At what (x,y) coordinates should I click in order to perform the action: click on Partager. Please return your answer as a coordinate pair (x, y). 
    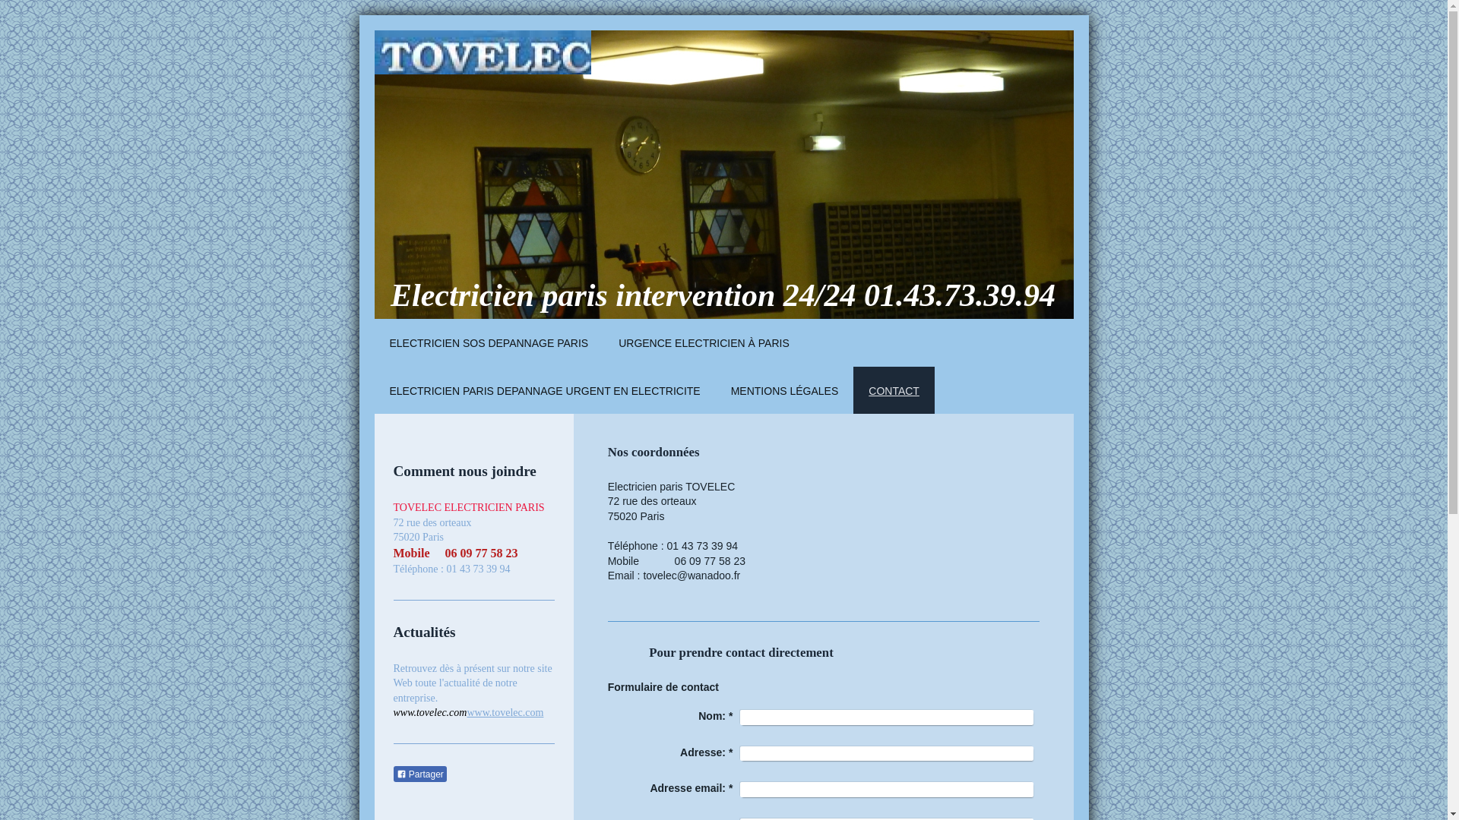
    Looking at the image, I should click on (420, 774).